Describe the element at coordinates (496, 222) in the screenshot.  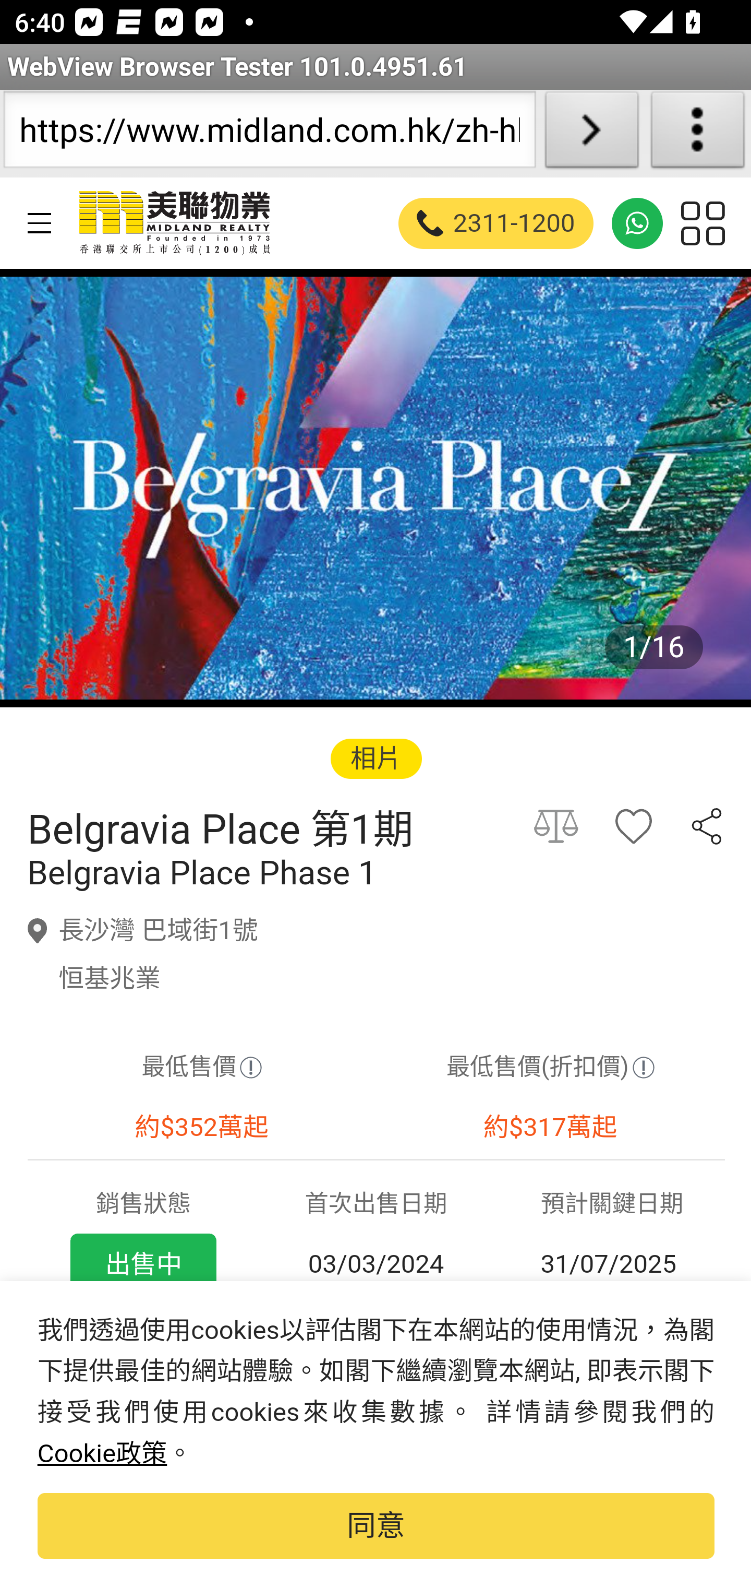
I see `2311-1200` at that location.